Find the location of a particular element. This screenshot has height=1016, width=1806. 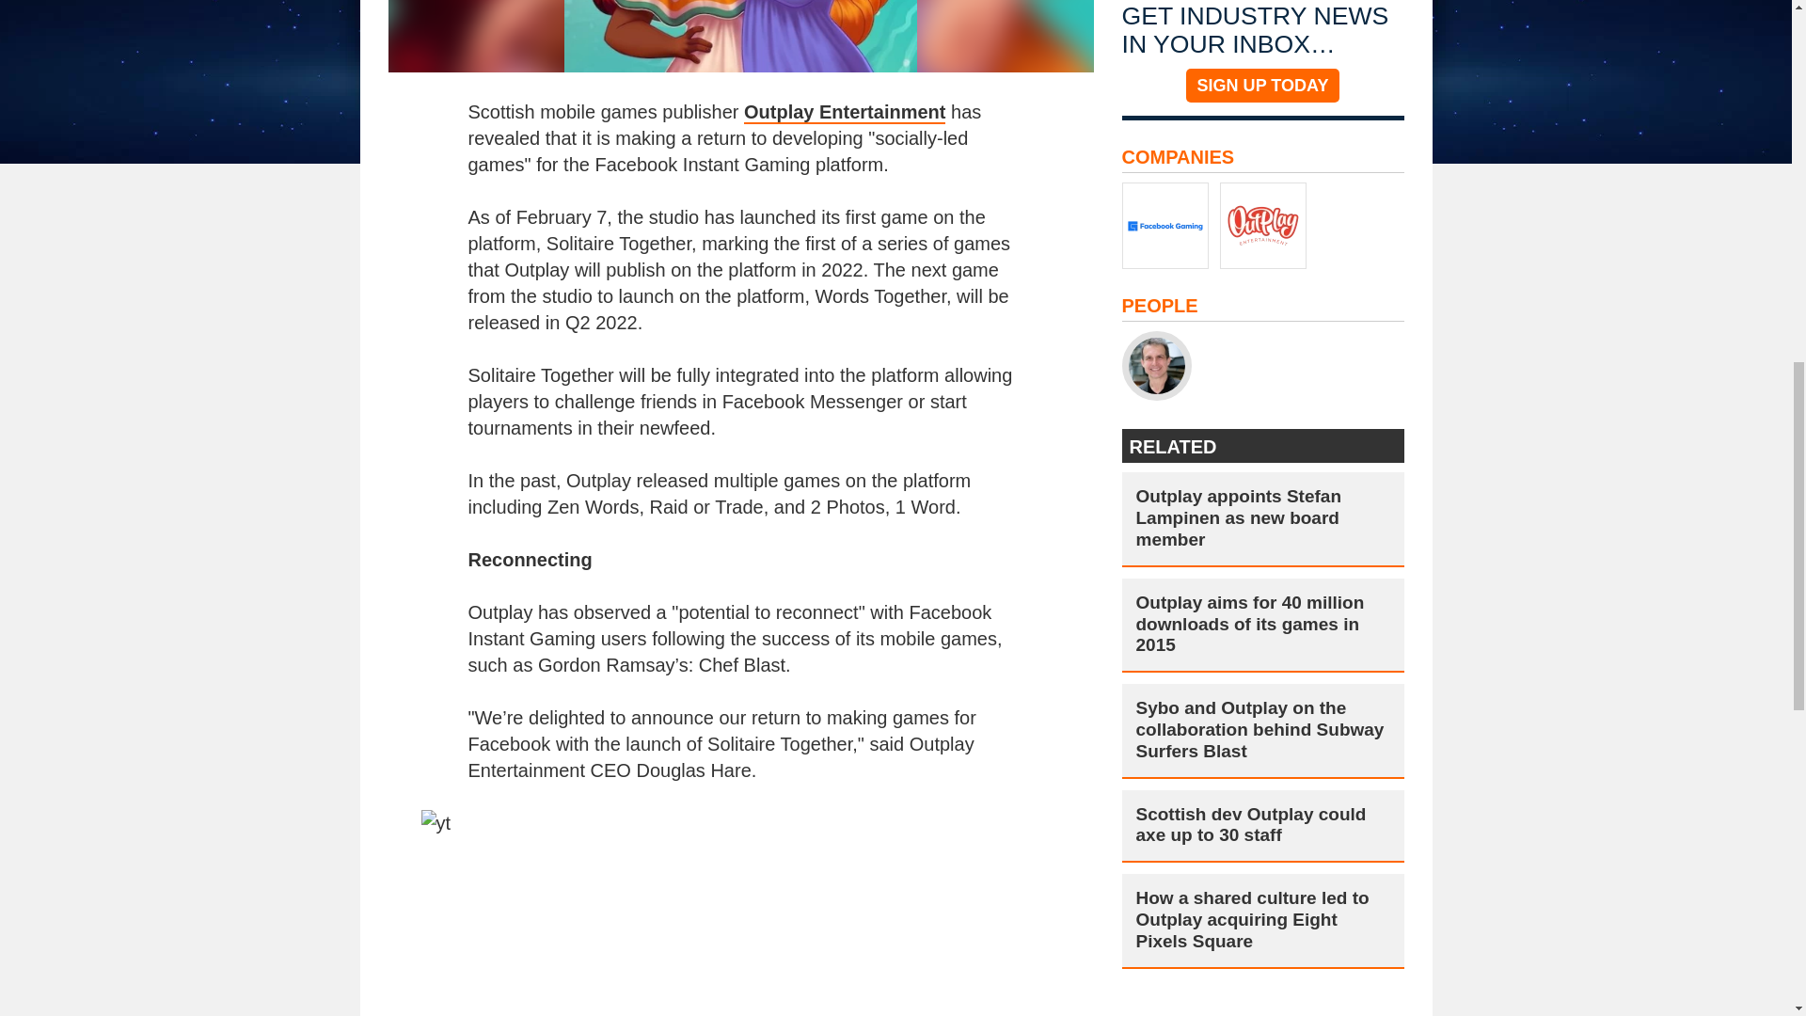

Outplay aims for 40 million downloads of its games in 2015 is located at coordinates (1262, 624).